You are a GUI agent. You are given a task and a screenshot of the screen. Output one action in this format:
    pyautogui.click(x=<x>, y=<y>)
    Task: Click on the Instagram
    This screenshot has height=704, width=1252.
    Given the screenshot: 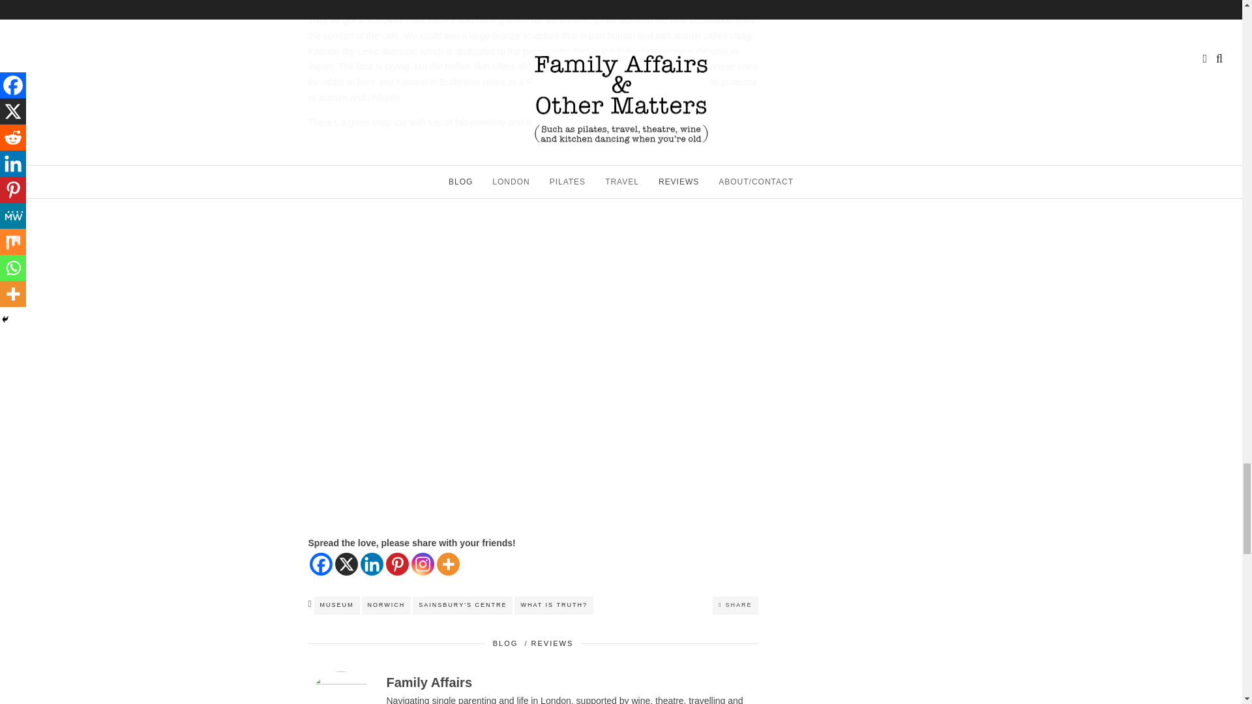 What is the action you would take?
    pyautogui.click(x=421, y=564)
    